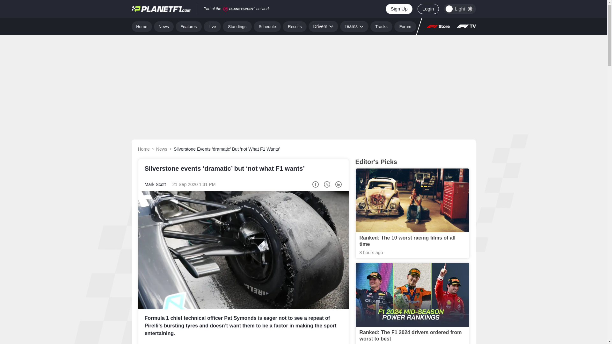 This screenshot has width=612, height=344. What do you see at coordinates (428, 9) in the screenshot?
I see `Login` at bounding box center [428, 9].